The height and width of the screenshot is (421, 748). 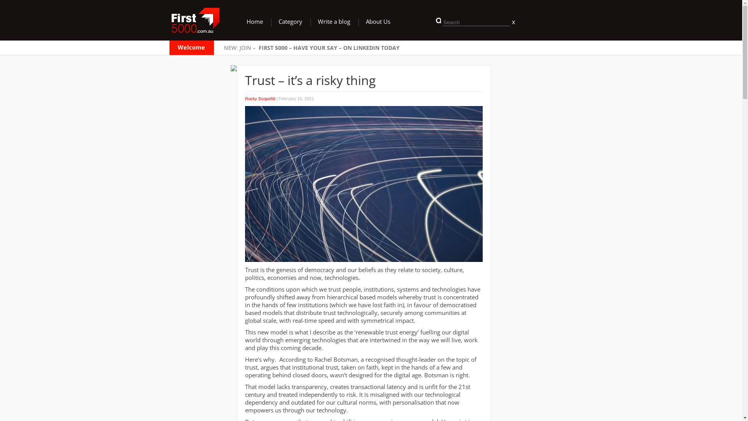 I want to click on Home, so click(x=255, y=21).